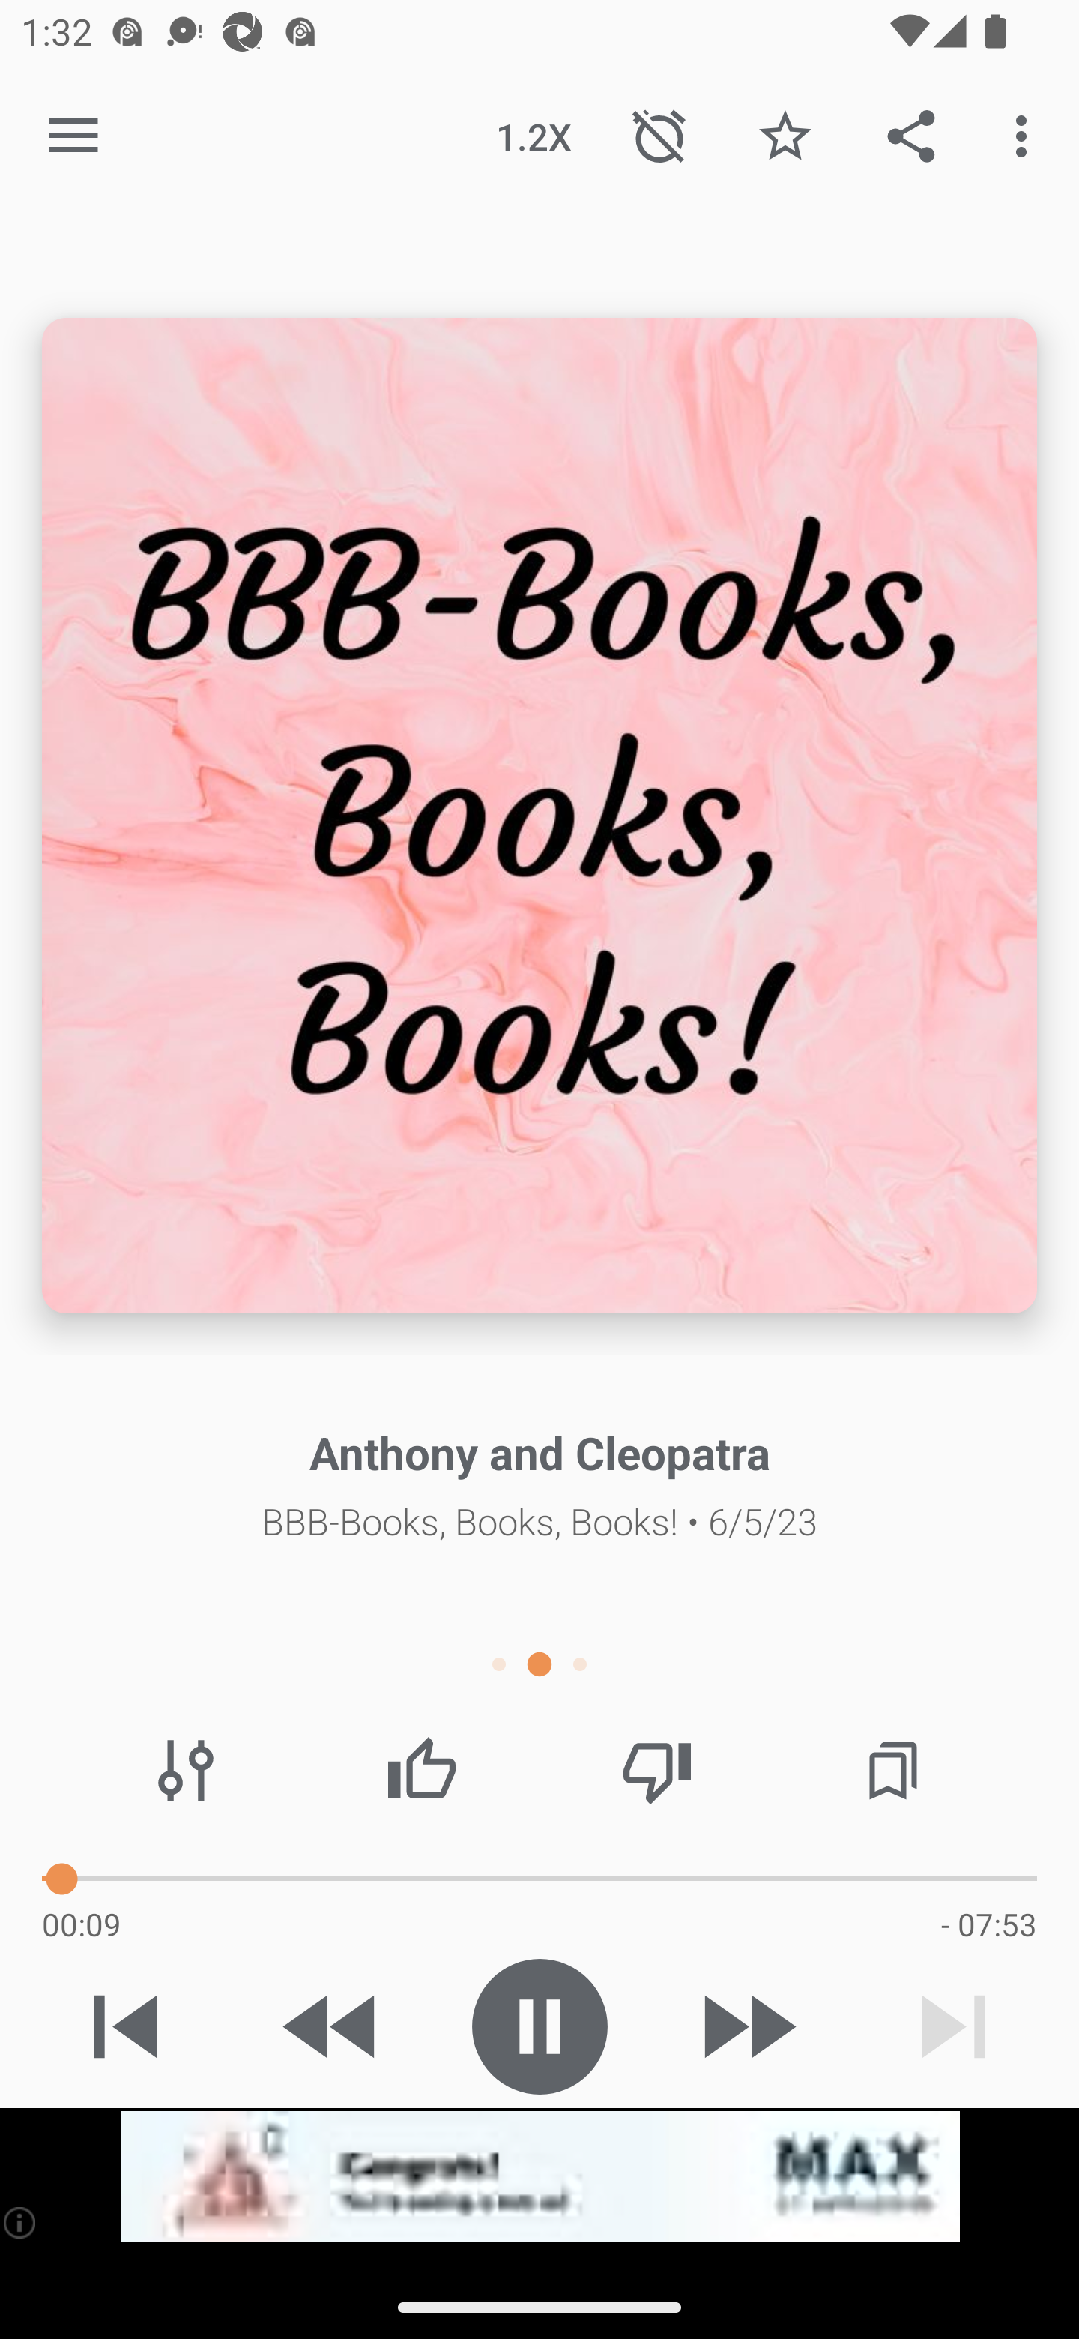 The image size is (1079, 2339). I want to click on Skip 30s forward, so click(746, 2026).